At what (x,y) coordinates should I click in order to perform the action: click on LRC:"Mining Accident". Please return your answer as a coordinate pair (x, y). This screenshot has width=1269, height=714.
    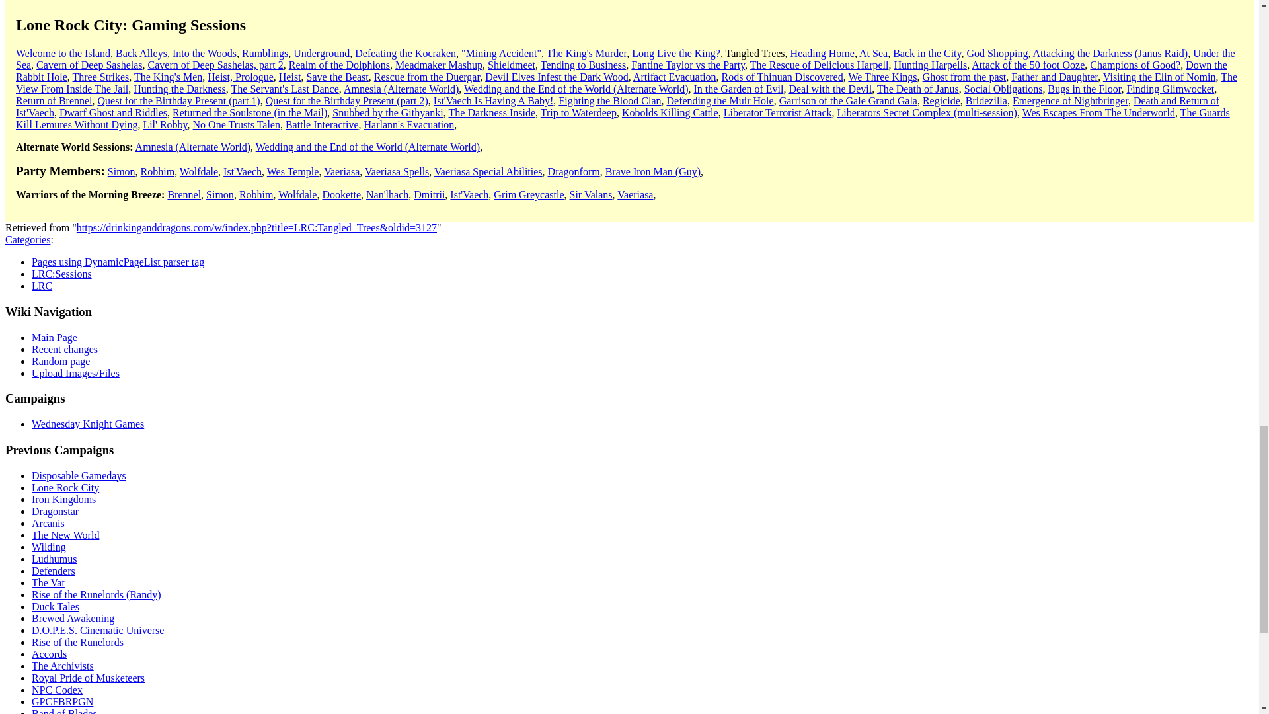
    Looking at the image, I should click on (501, 53).